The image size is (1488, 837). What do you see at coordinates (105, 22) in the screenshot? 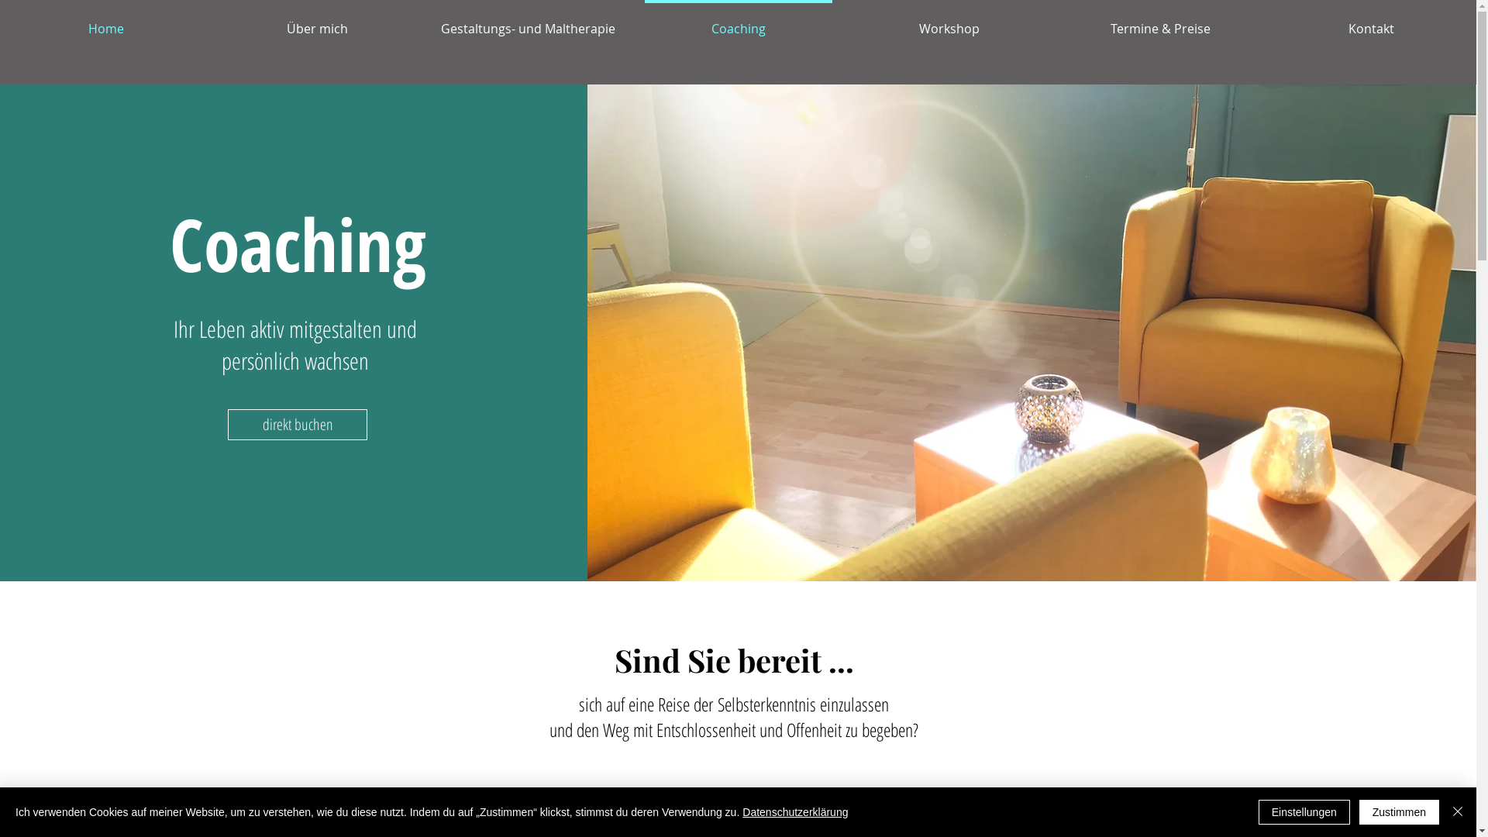
I see `Home` at bounding box center [105, 22].